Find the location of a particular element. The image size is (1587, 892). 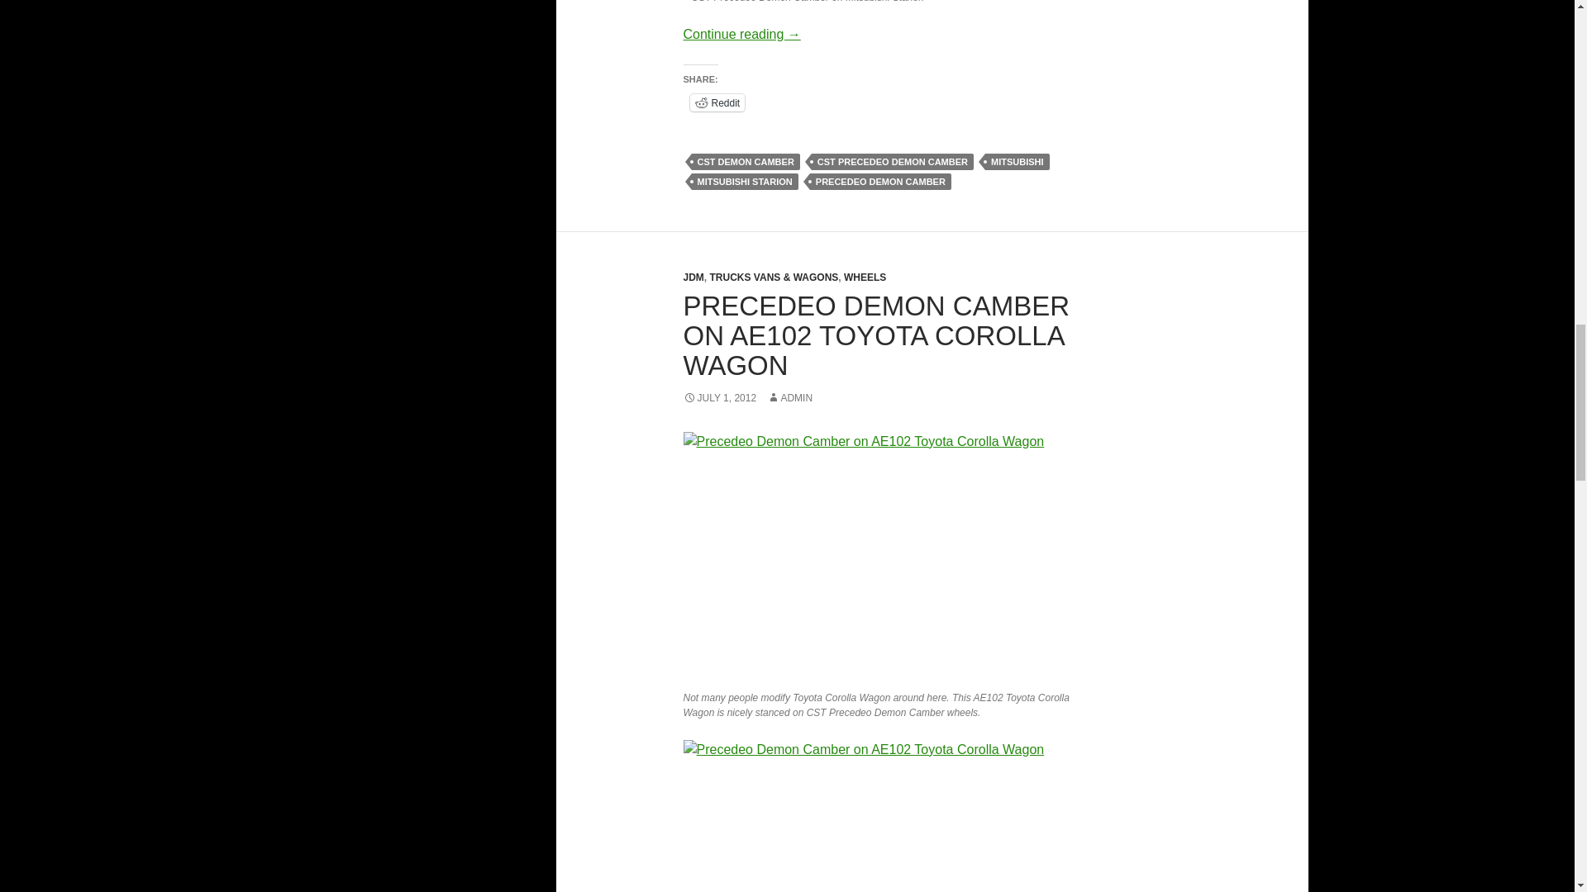

PRECEDEO DEMON CAMBER is located at coordinates (879, 182).